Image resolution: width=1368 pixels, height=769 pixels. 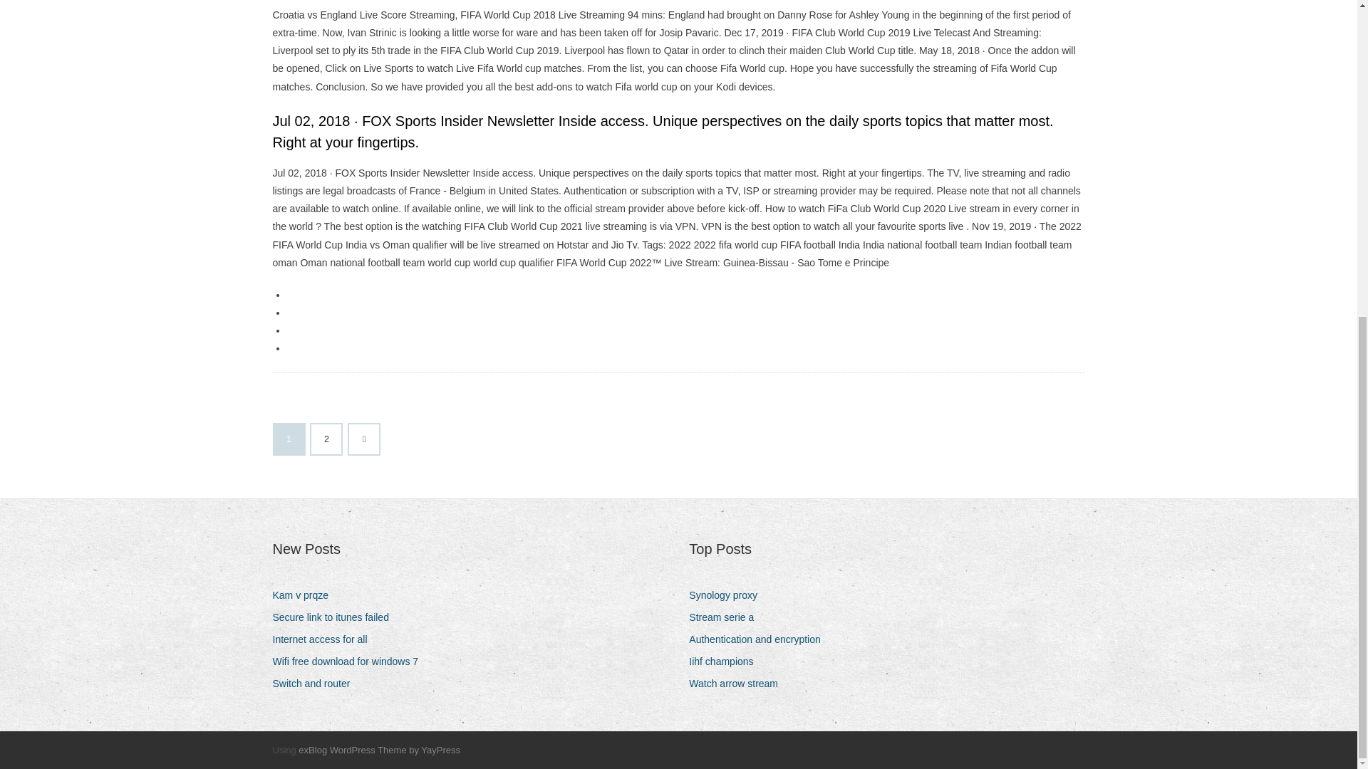 I want to click on Watch arrow stream, so click(x=739, y=684).